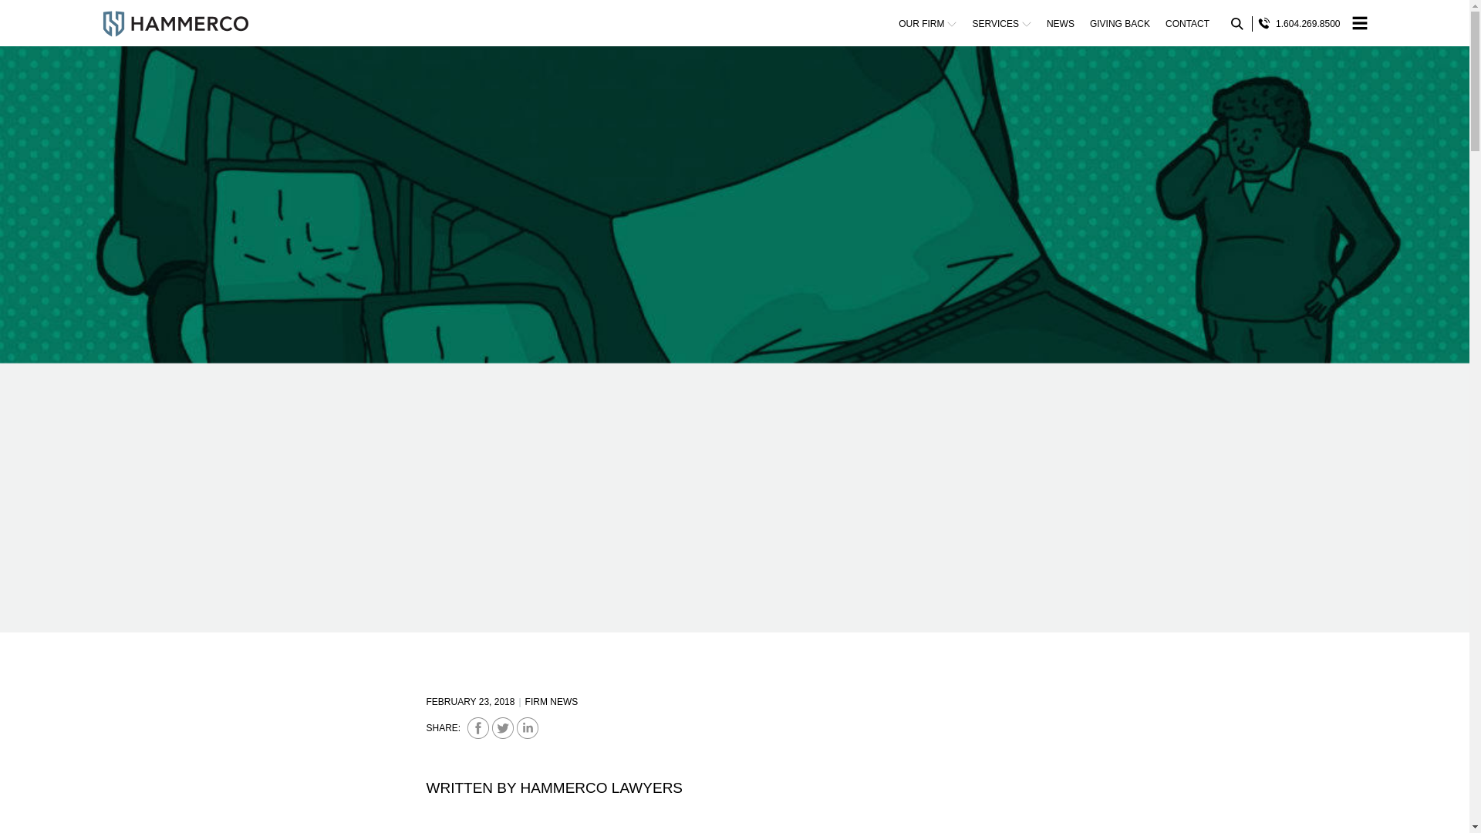 The width and height of the screenshot is (1481, 833). What do you see at coordinates (1001, 25) in the screenshot?
I see `SERVICES` at bounding box center [1001, 25].